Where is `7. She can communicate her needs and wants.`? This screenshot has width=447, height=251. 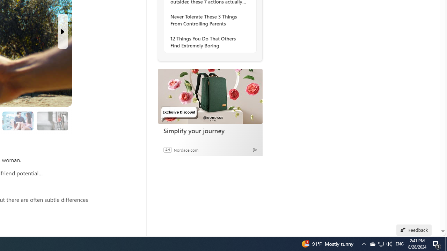 7. She can communicate her needs and wants. is located at coordinates (52, 121).